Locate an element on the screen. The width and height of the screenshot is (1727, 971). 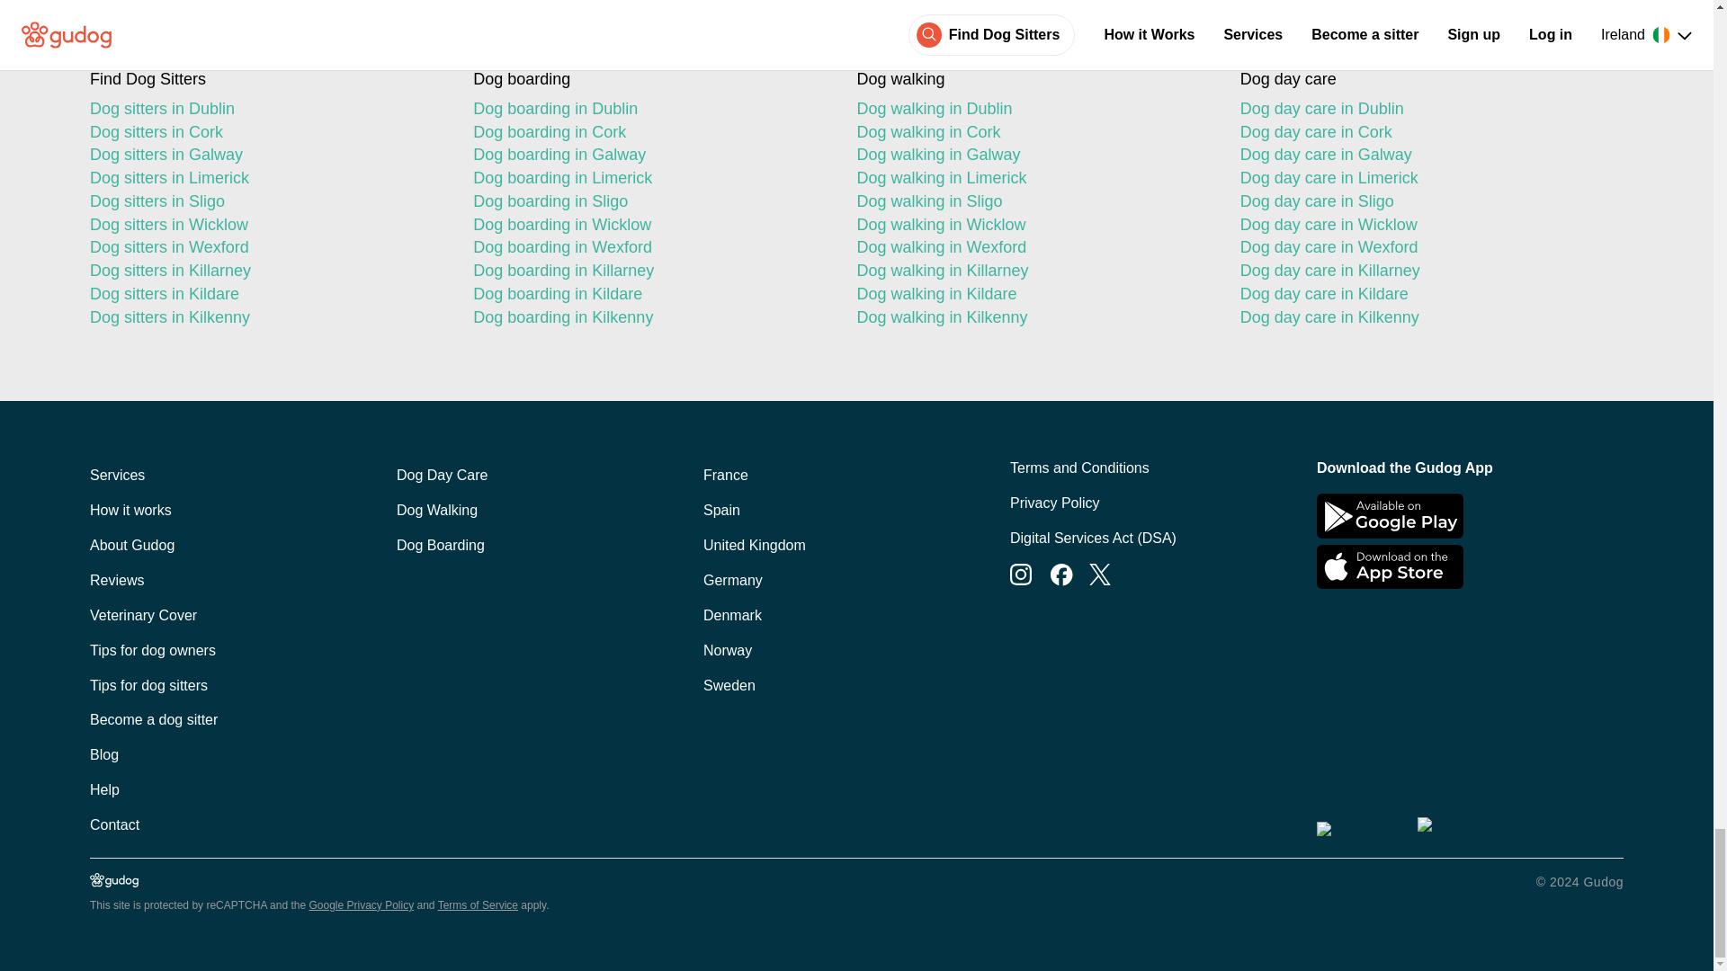
Dog boarding in Galway is located at coordinates (649, 155).